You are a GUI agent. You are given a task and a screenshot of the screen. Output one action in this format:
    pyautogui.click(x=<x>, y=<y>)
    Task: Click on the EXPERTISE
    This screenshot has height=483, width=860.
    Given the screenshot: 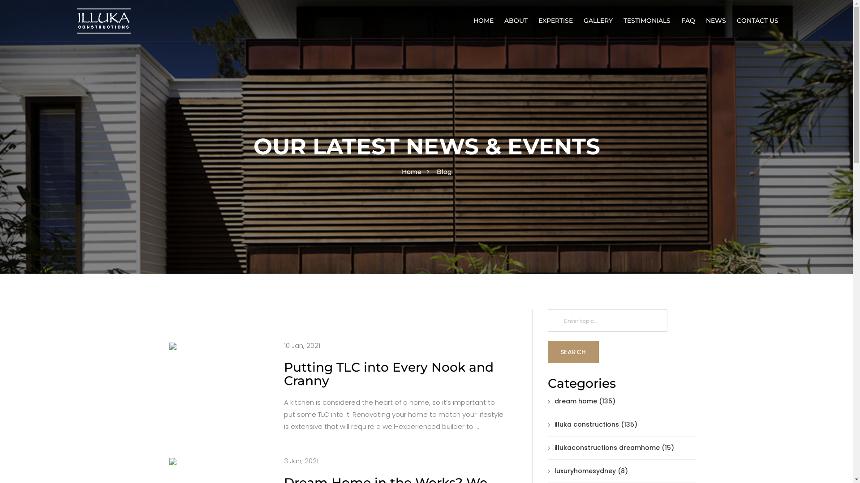 What is the action you would take?
    pyautogui.click(x=555, y=21)
    